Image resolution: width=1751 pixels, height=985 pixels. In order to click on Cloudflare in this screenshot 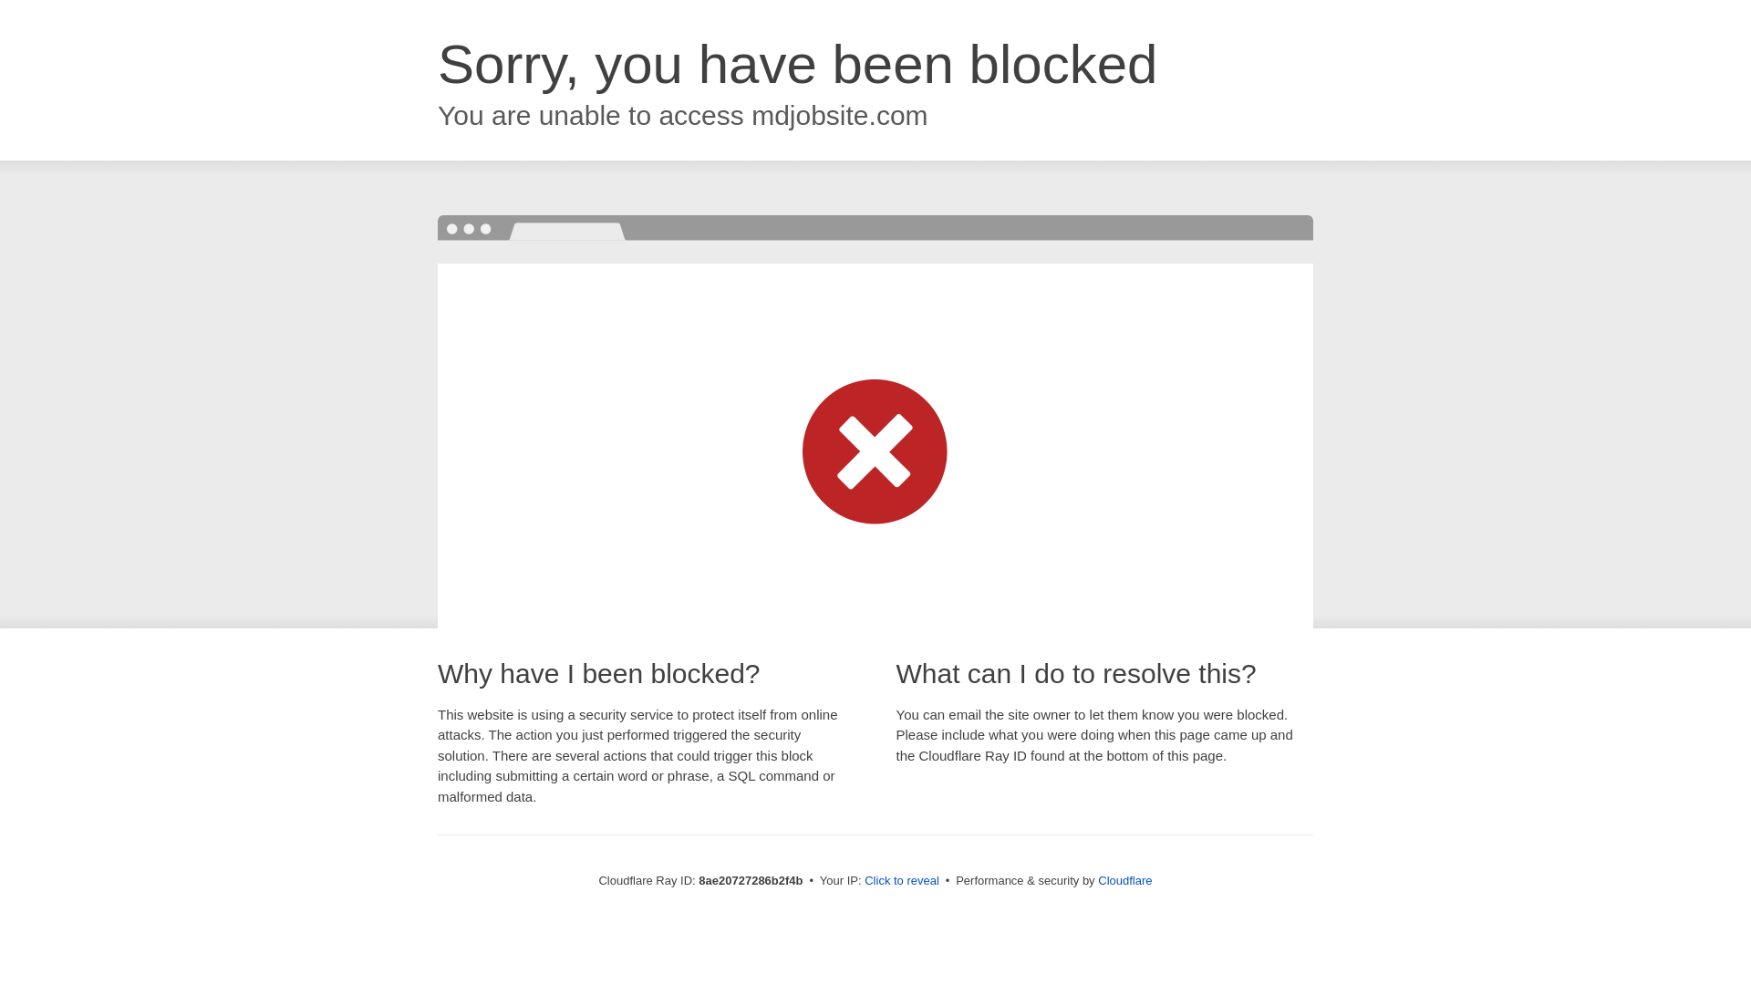, I will do `click(1124, 880)`.